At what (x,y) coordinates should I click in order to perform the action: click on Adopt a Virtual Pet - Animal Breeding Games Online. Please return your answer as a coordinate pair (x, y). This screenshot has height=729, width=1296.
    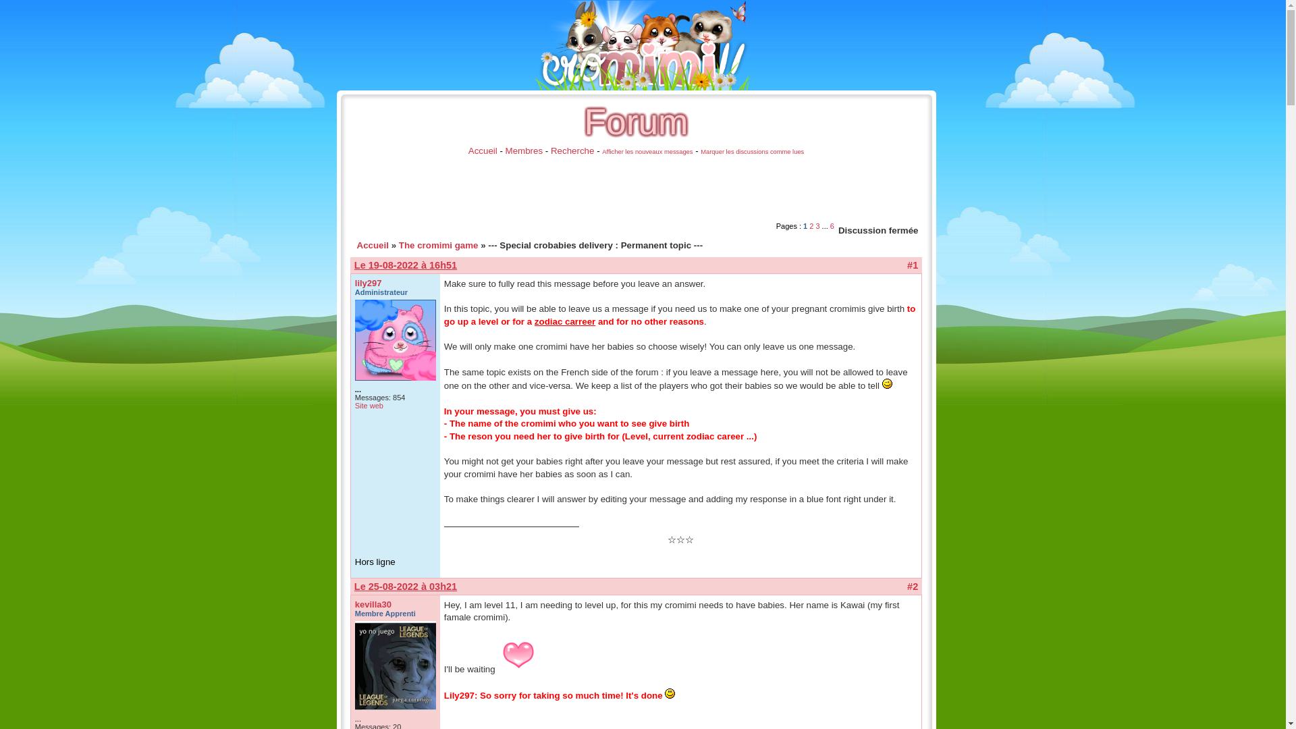
    Looking at the image, I should click on (643, 45).